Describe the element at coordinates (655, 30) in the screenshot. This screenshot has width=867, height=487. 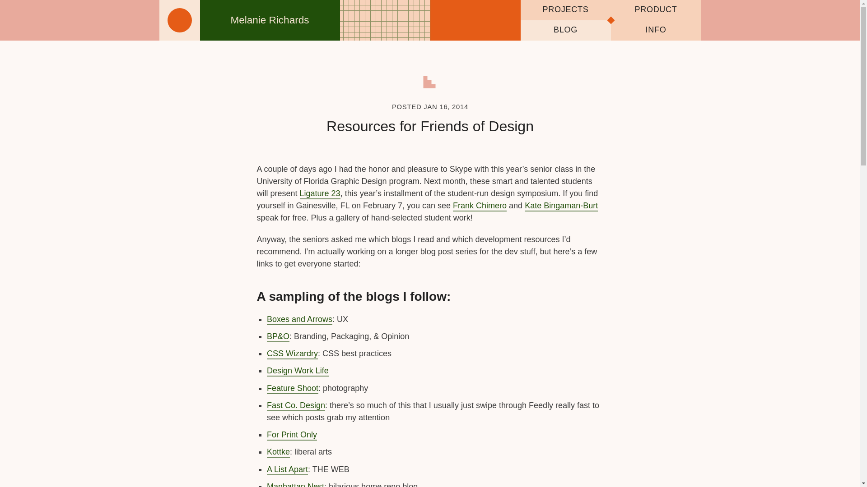
I see `INFO` at that location.